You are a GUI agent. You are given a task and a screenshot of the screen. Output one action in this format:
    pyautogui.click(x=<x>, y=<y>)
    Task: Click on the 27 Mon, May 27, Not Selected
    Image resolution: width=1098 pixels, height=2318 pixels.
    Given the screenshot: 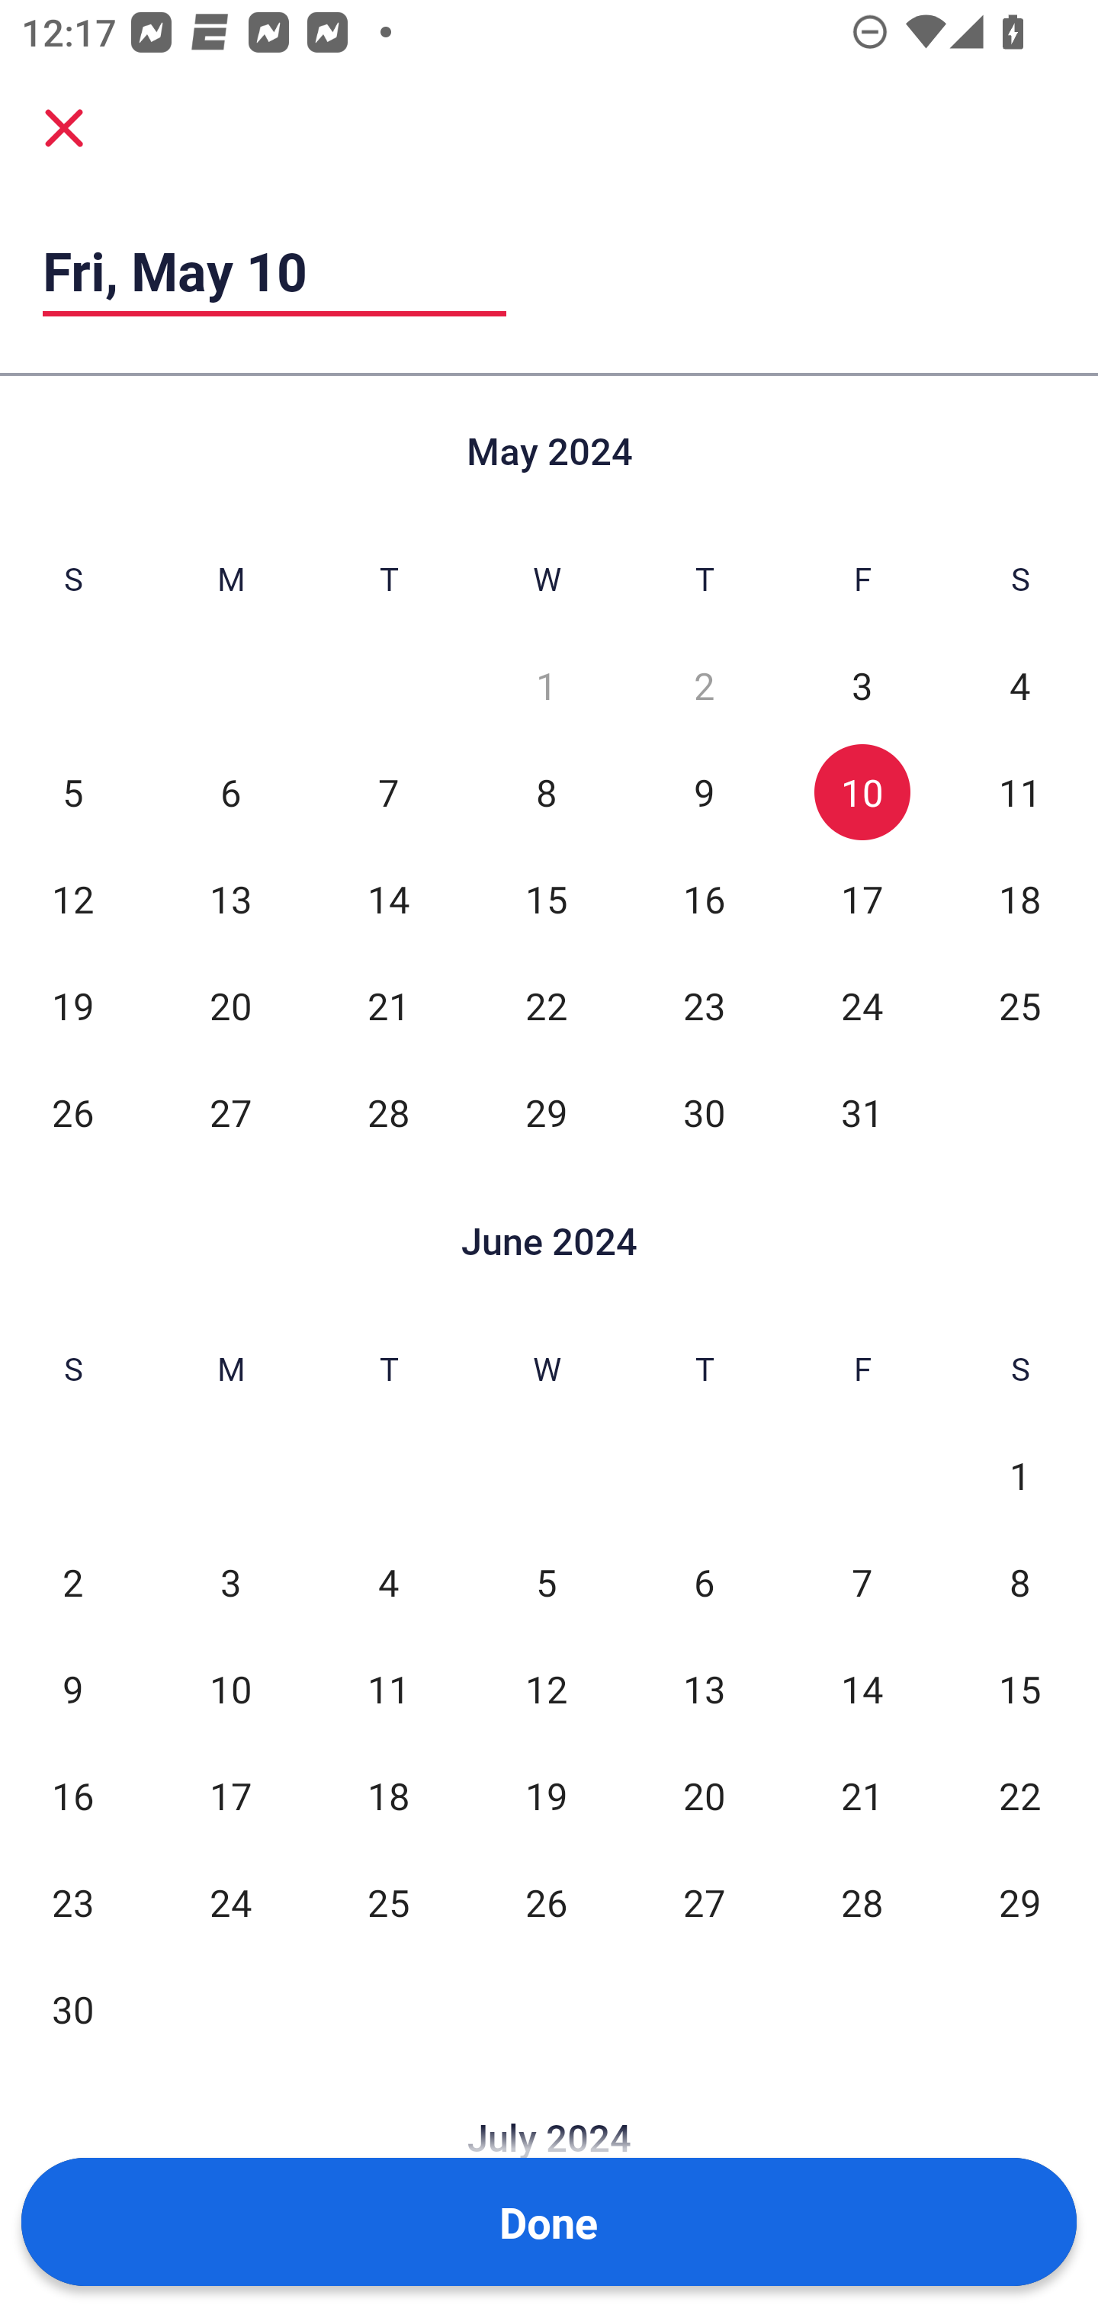 What is the action you would take?
    pyautogui.click(x=230, y=1112)
    